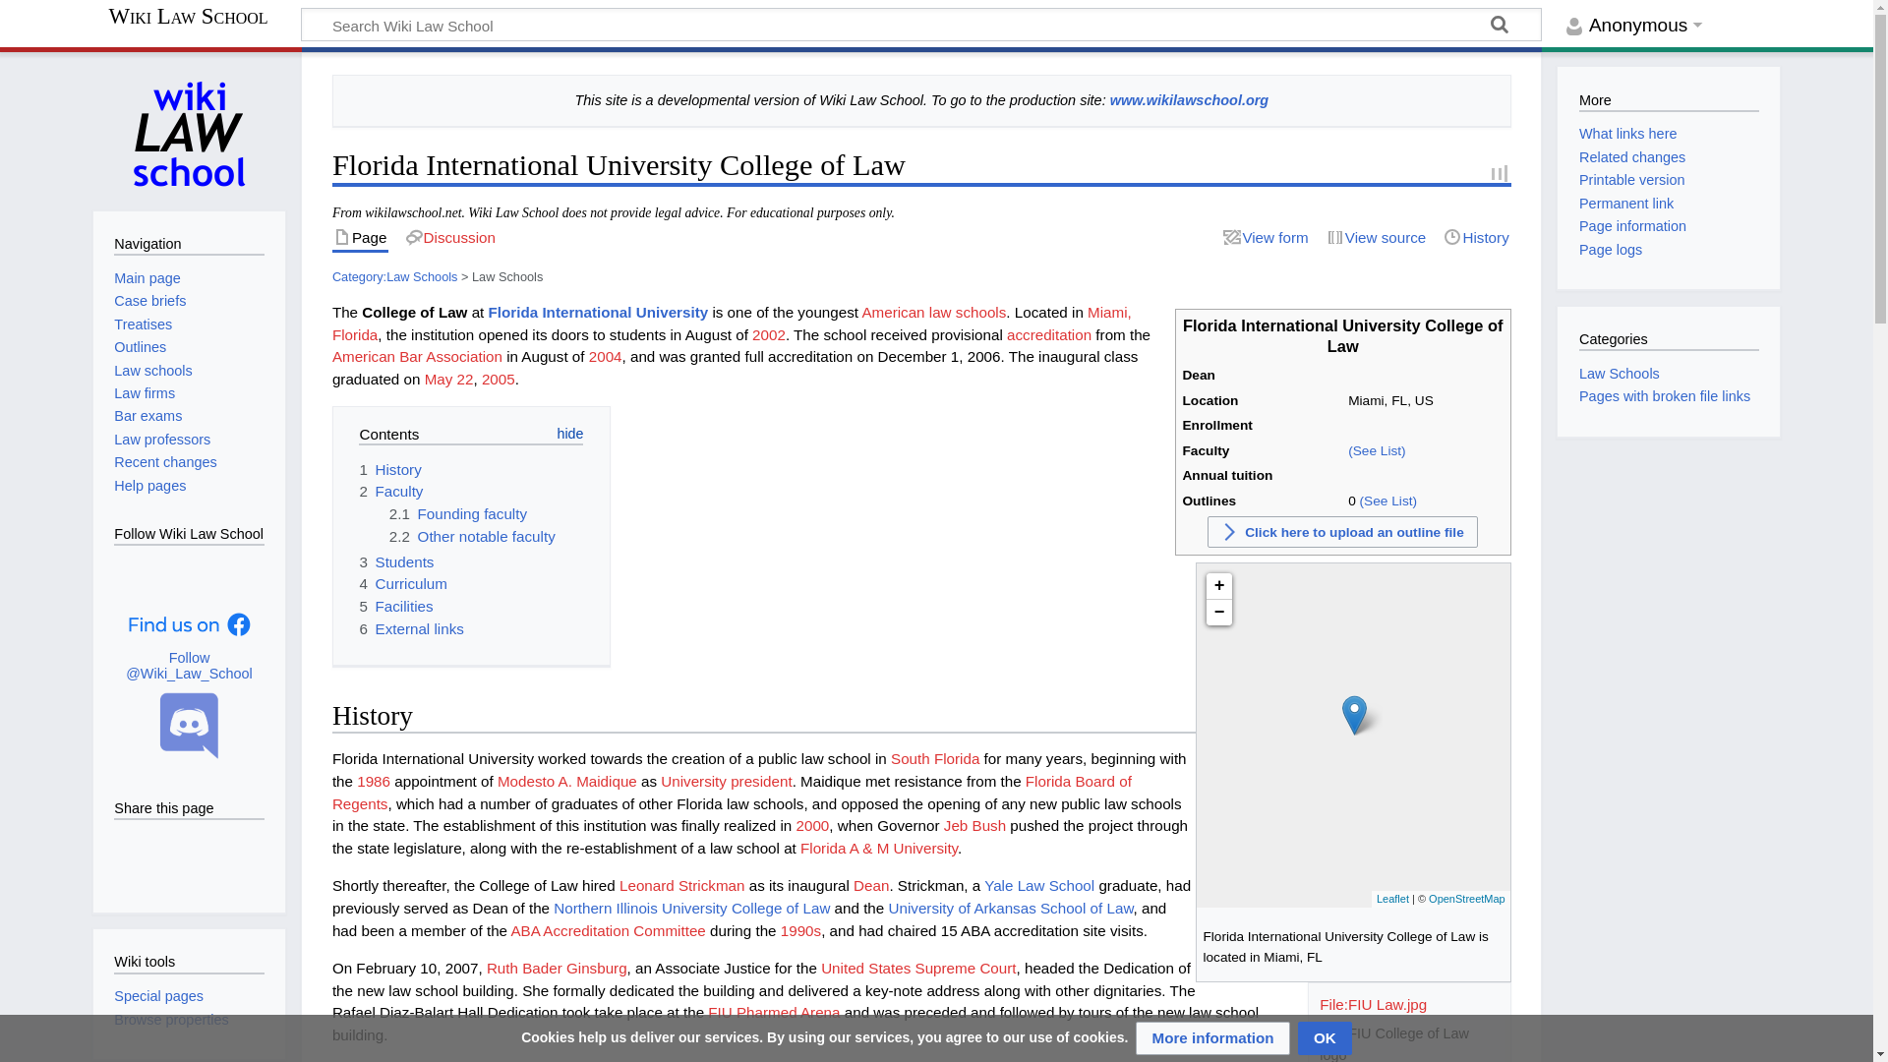 The image size is (1888, 1062). What do you see at coordinates (457, 513) in the screenshot?
I see `2.1 Founding faculty` at bounding box center [457, 513].